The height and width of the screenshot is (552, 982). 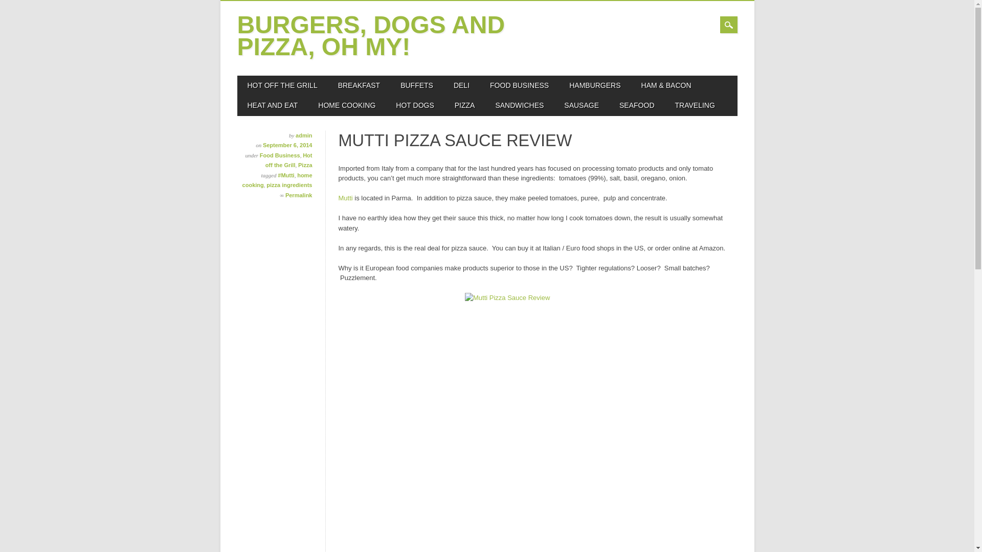 What do you see at coordinates (581, 105) in the screenshot?
I see `SAUSAGE` at bounding box center [581, 105].